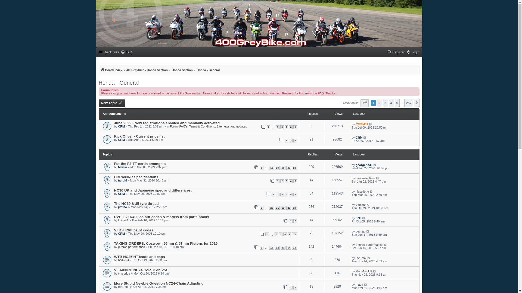 The image size is (522, 293). I want to click on 20, so click(277, 168).